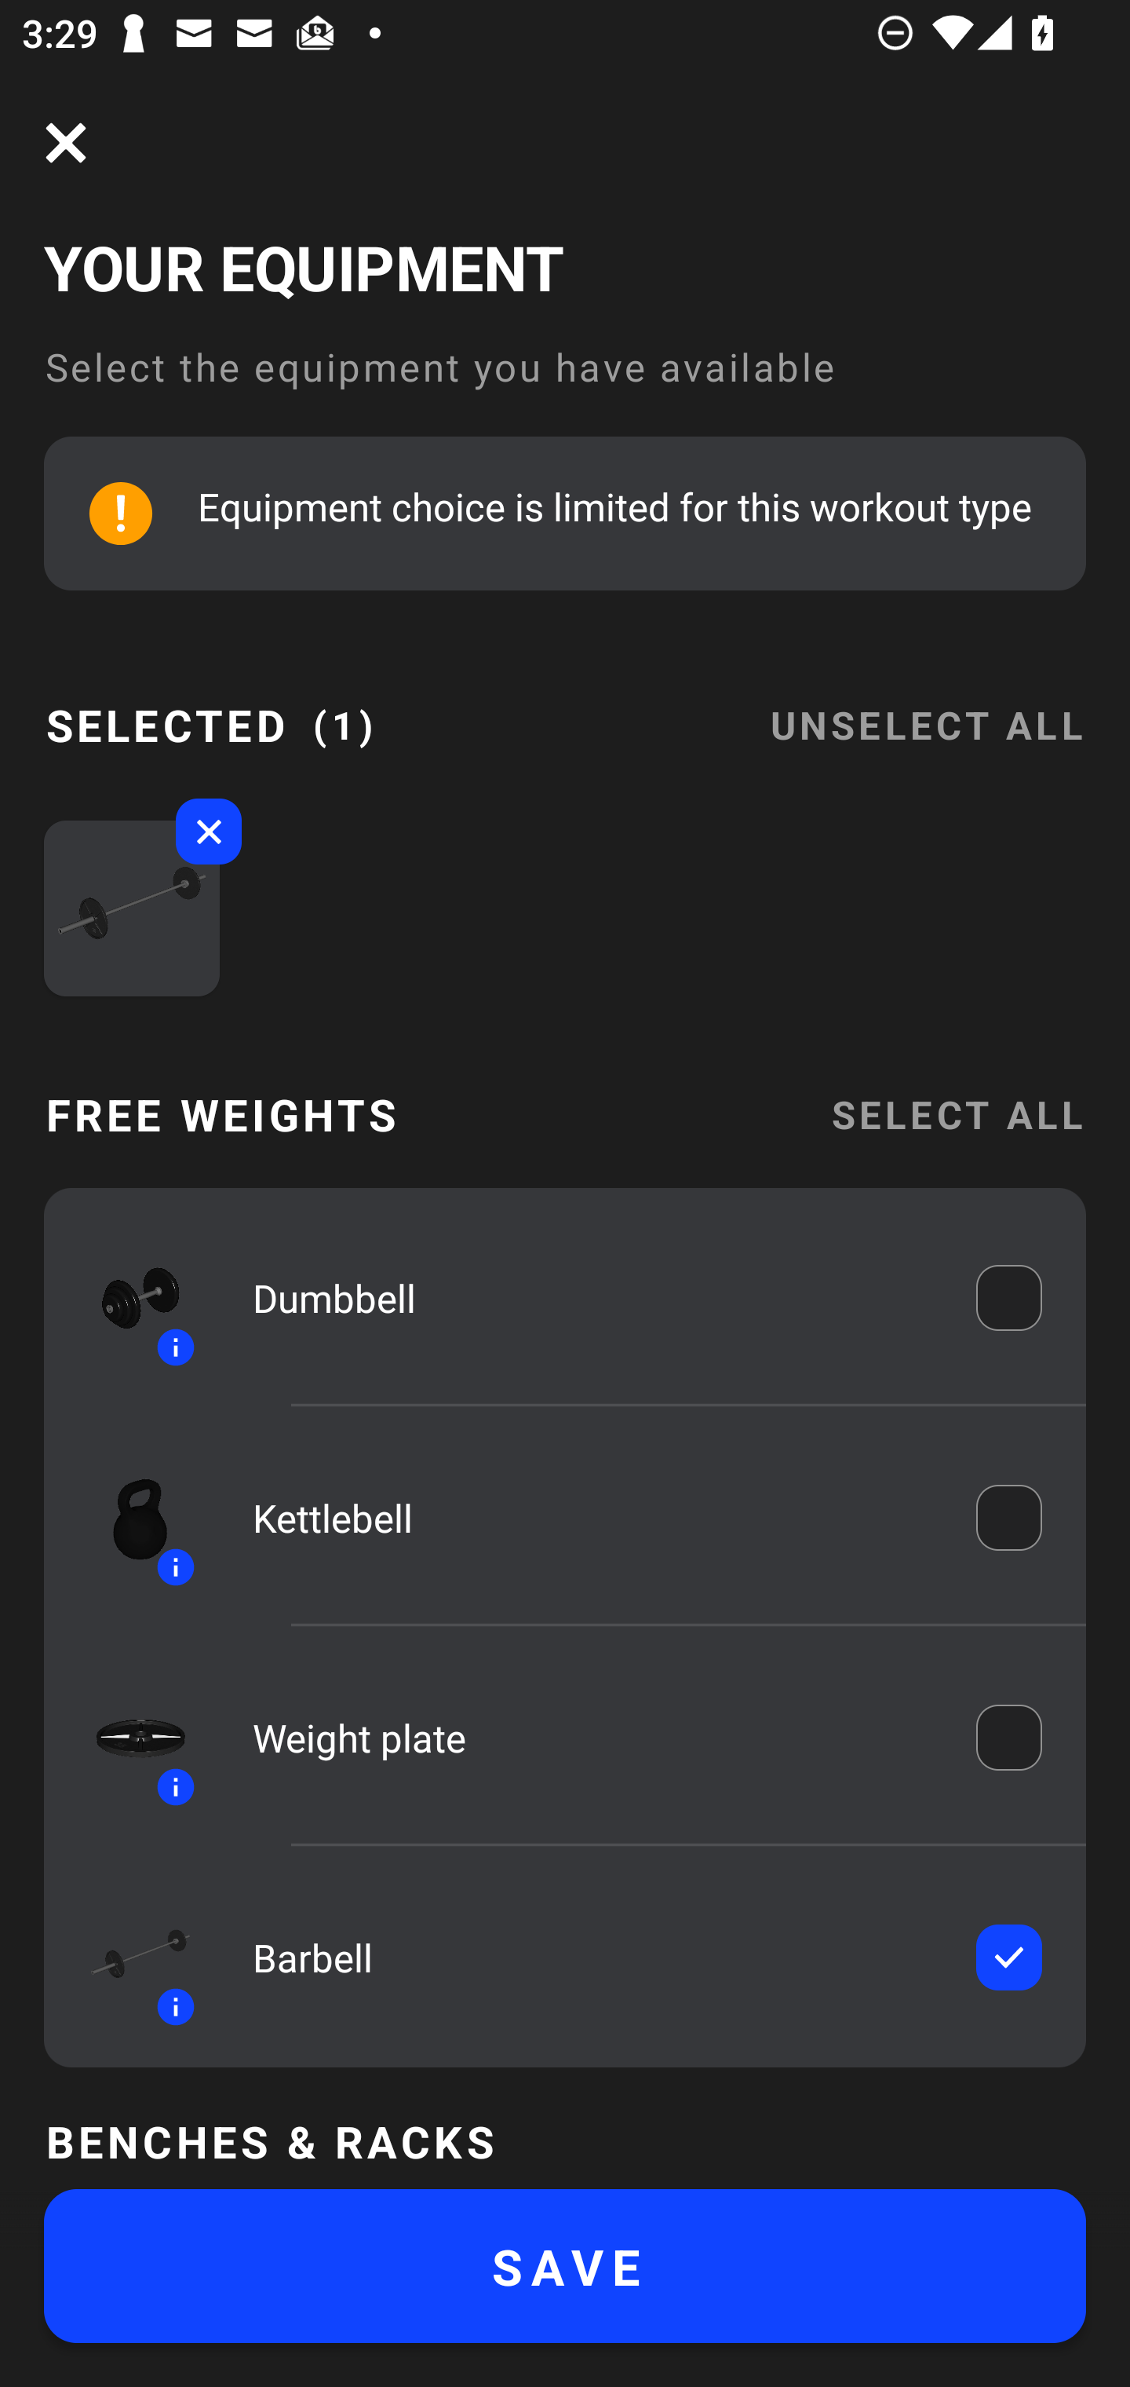  Describe the element at coordinates (126, 1517) in the screenshot. I see `Equipment icon Information icon` at that location.